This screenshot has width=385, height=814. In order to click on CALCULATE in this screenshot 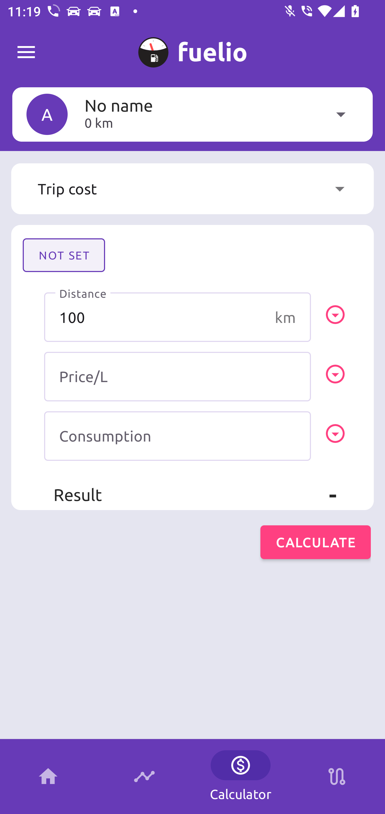, I will do `click(315, 542)`.